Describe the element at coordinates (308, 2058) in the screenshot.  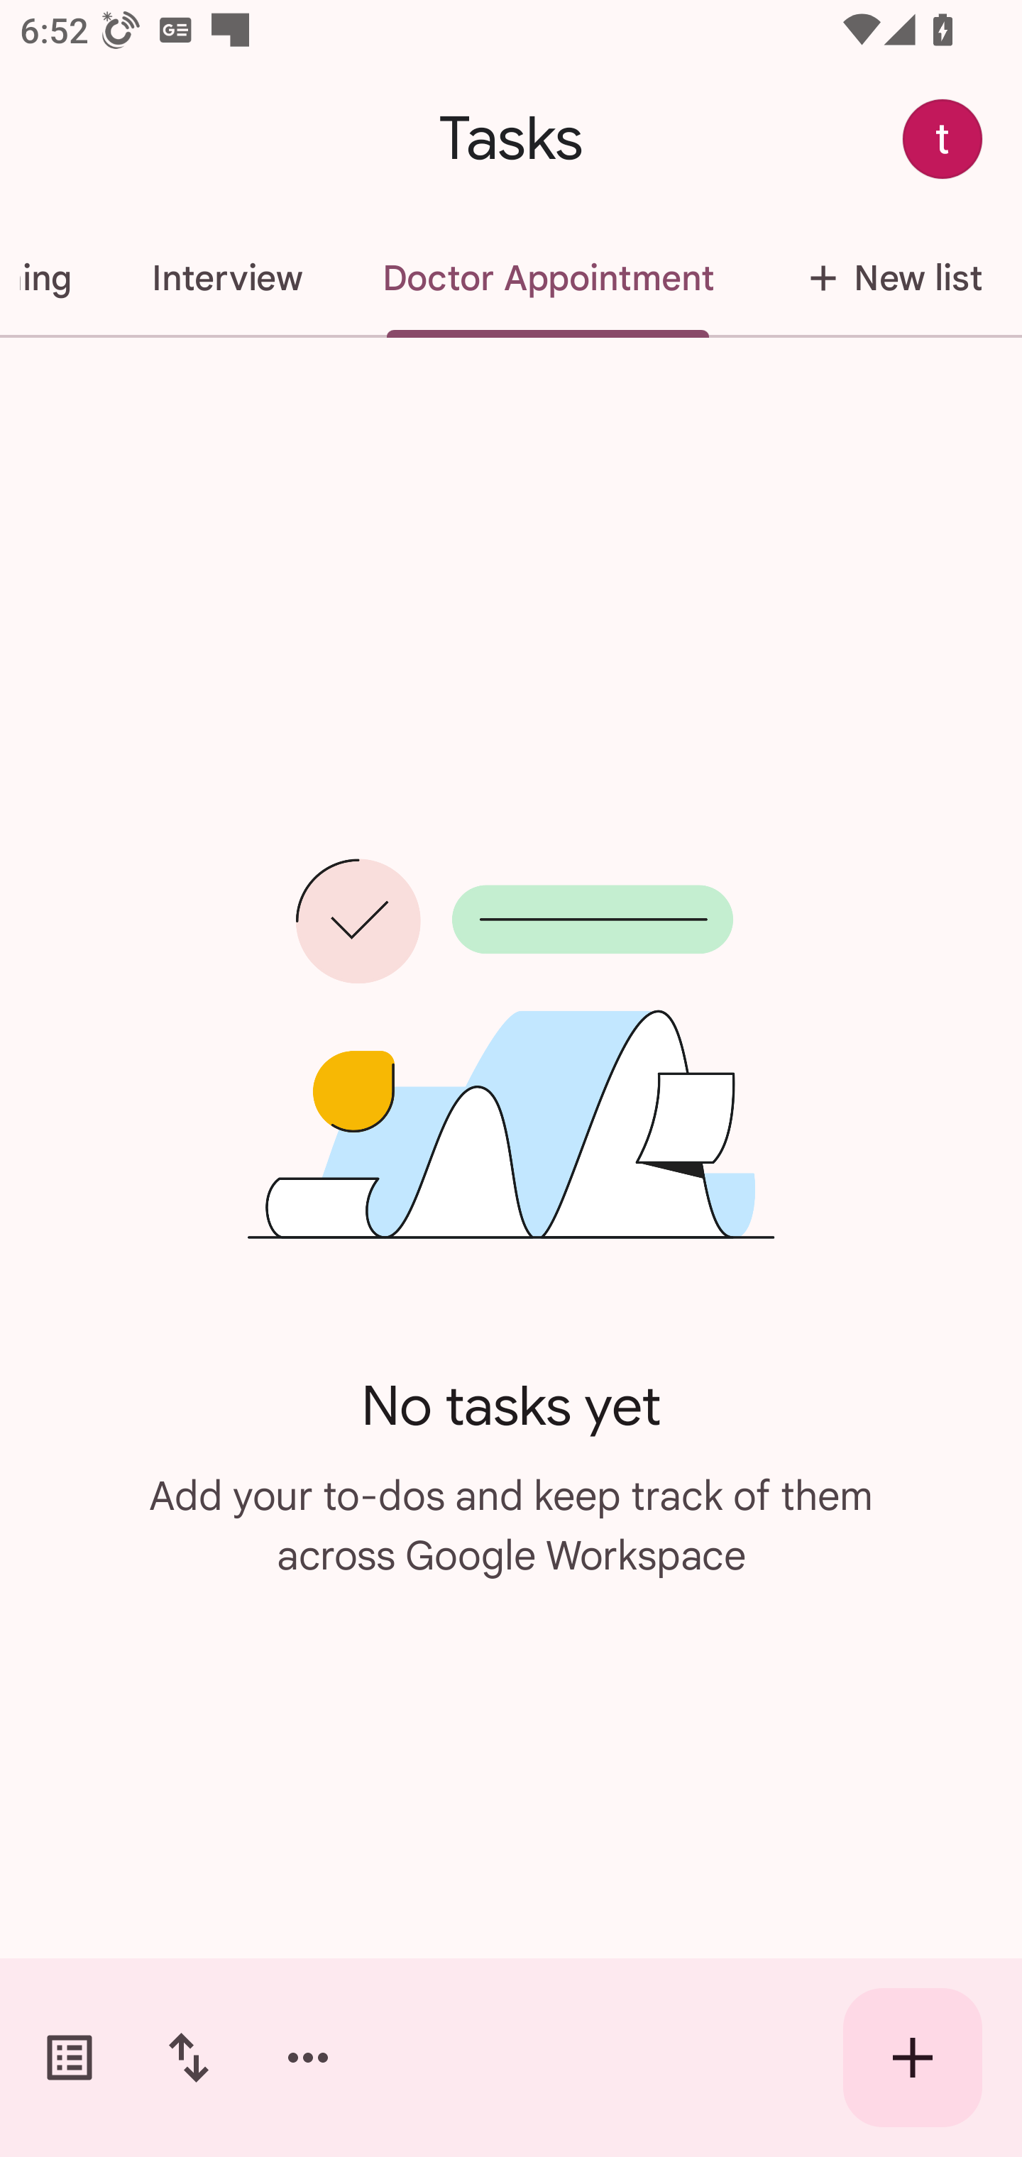
I see `More options` at that location.